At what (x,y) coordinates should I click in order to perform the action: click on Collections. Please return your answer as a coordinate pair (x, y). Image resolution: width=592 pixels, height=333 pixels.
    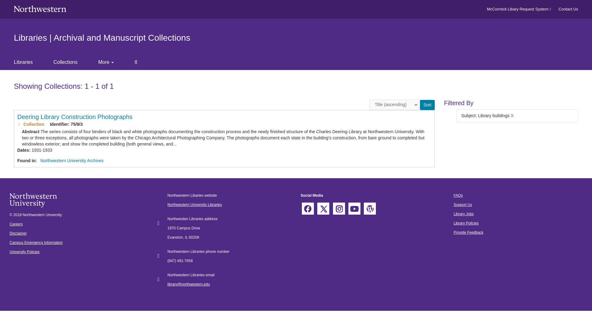
    Looking at the image, I should click on (70, 62).